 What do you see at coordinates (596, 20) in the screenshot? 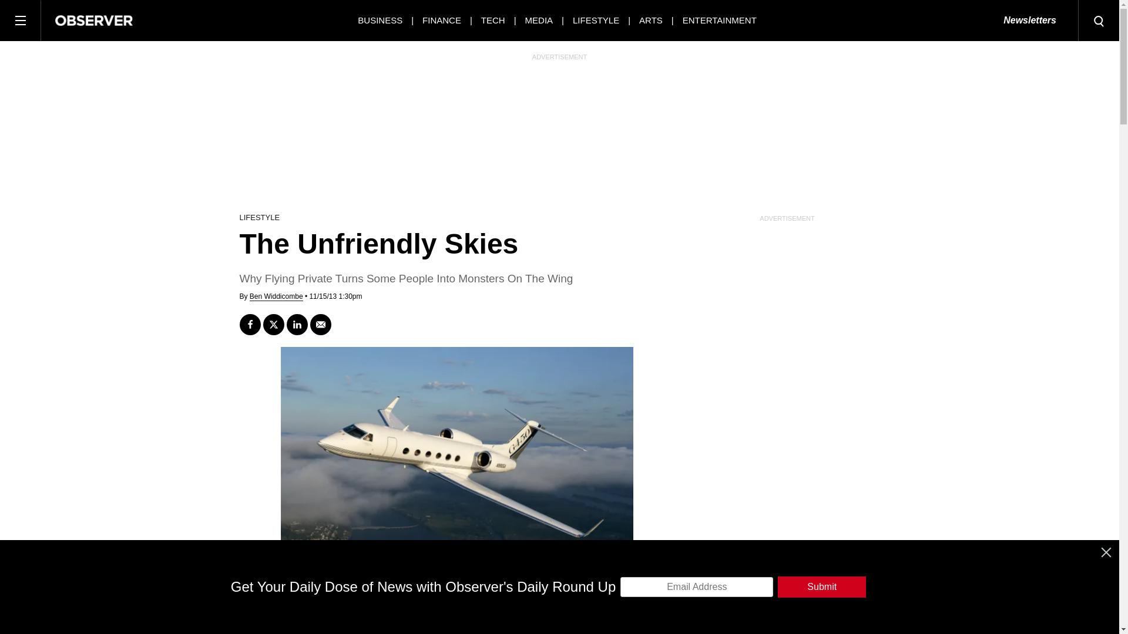
I see `LIFESTYLE` at bounding box center [596, 20].